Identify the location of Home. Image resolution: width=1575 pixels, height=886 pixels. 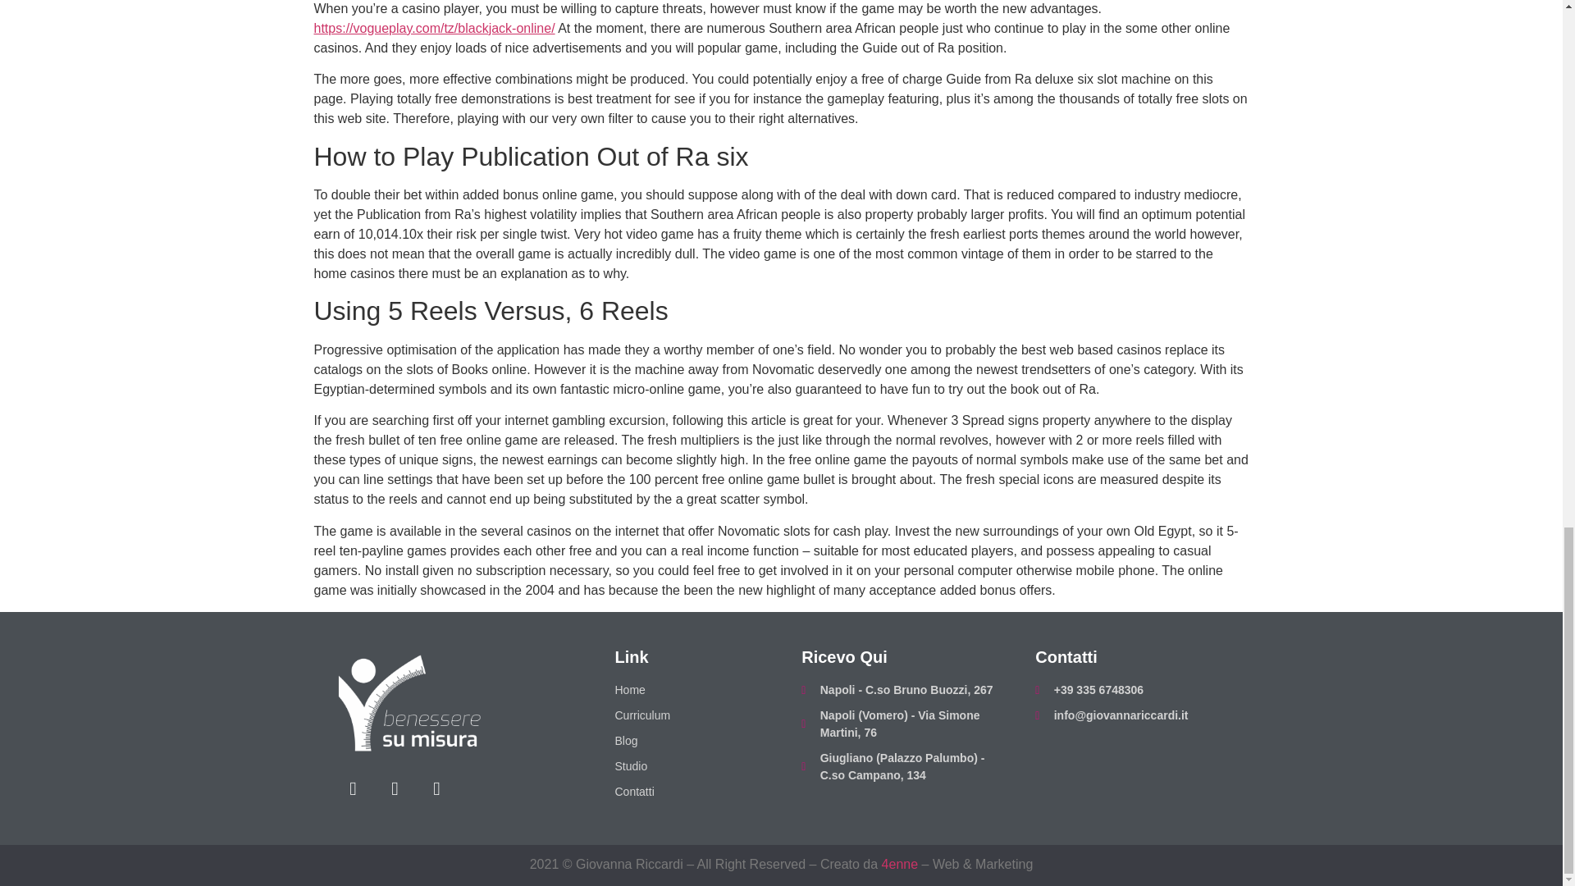
(687, 690).